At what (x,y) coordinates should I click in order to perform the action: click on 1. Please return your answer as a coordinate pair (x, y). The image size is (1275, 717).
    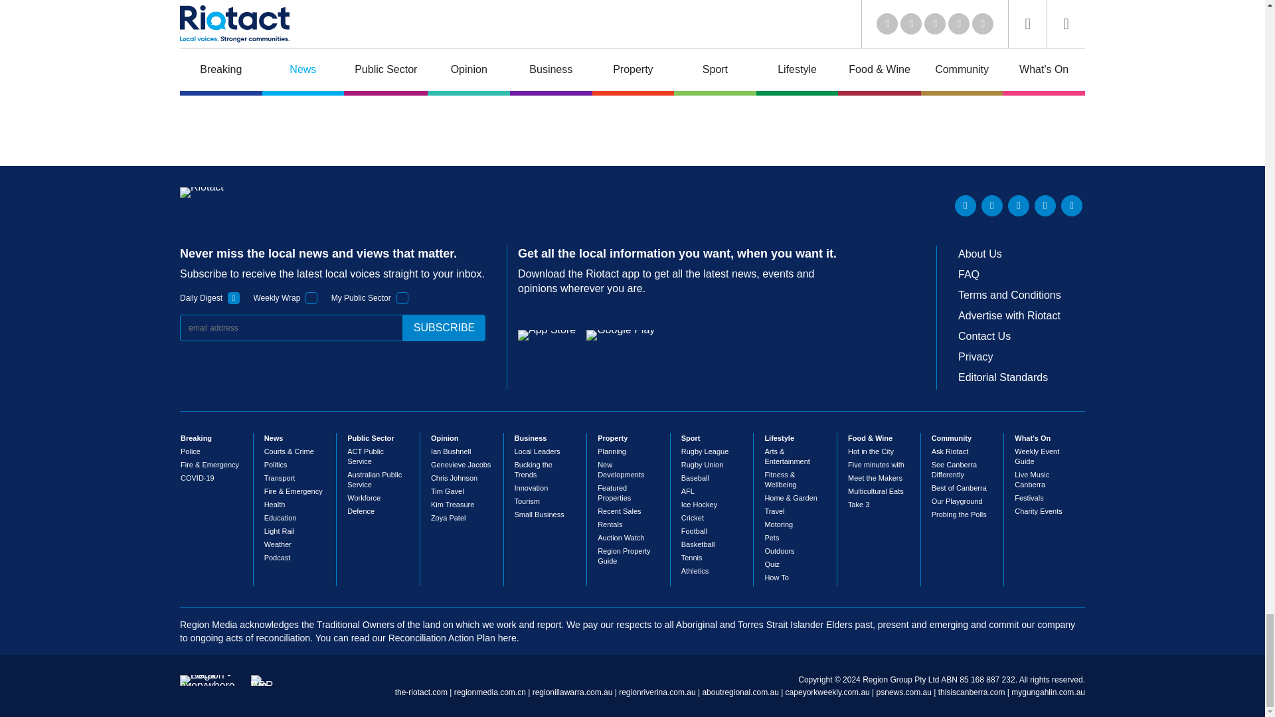
    Looking at the image, I should click on (311, 297).